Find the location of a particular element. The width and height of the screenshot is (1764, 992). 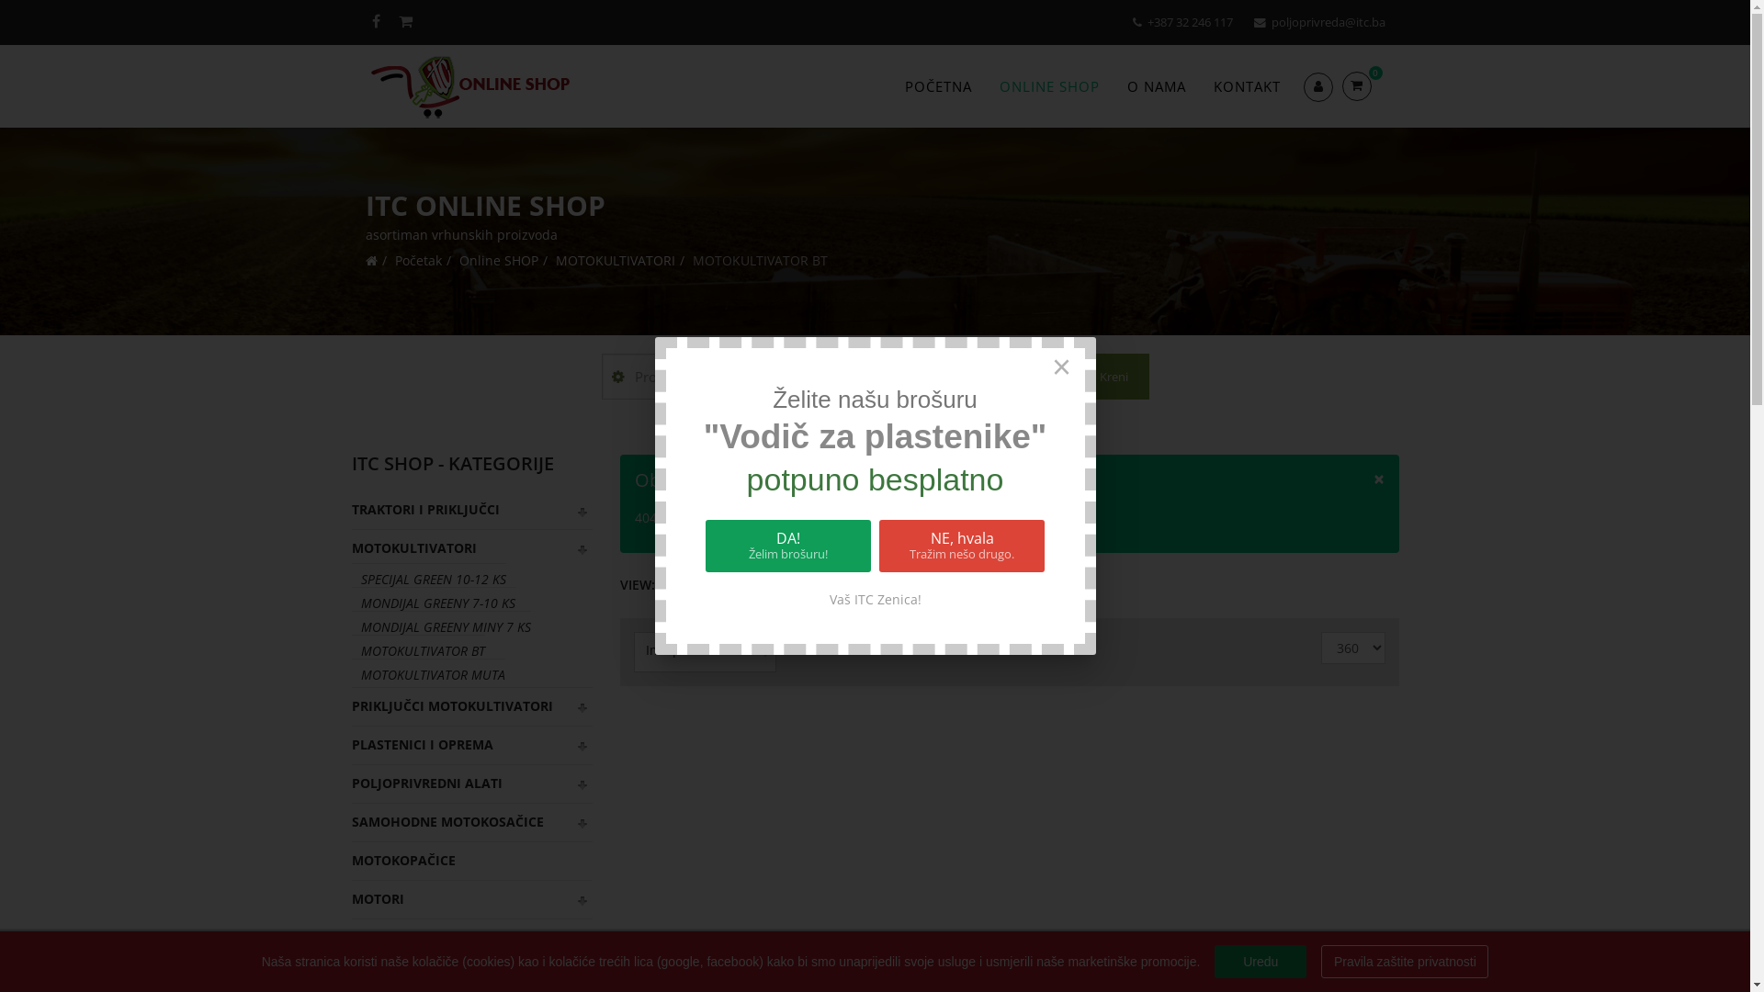

MOTOKULTIVATORI is located at coordinates (472, 548).